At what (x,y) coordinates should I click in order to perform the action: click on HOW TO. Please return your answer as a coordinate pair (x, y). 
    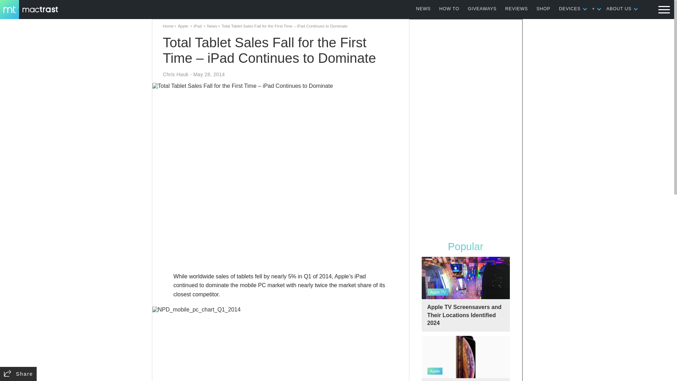
    Looking at the image, I should click on (449, 8).